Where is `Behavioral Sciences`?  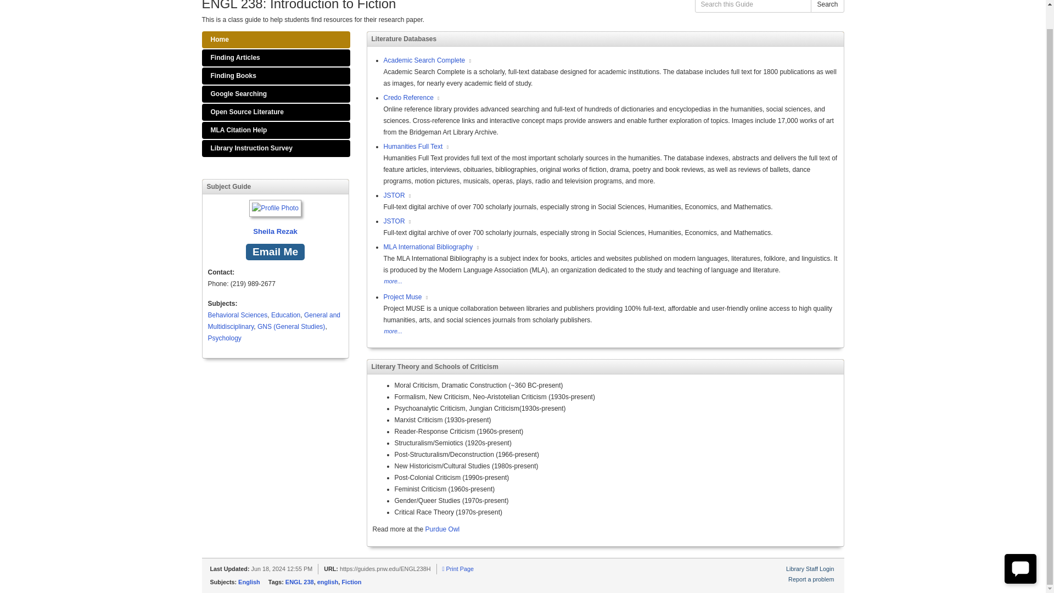 Behavioral Sciences is located at coordinates (237, 315).